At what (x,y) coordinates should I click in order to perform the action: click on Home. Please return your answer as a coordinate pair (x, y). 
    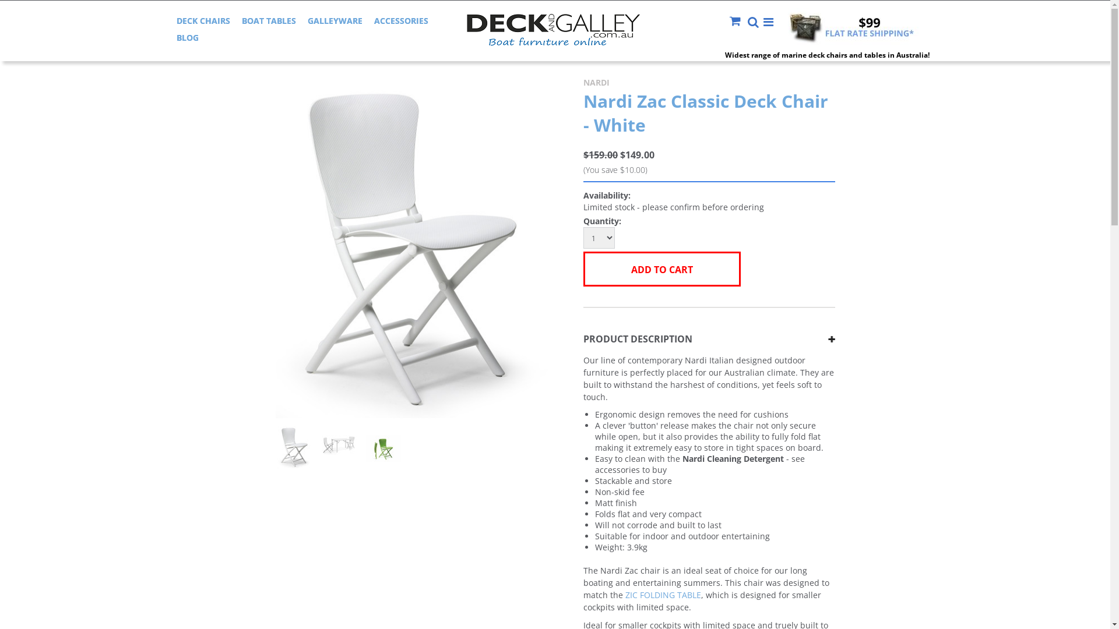
    Looking at the image, I should click on (289, 55).